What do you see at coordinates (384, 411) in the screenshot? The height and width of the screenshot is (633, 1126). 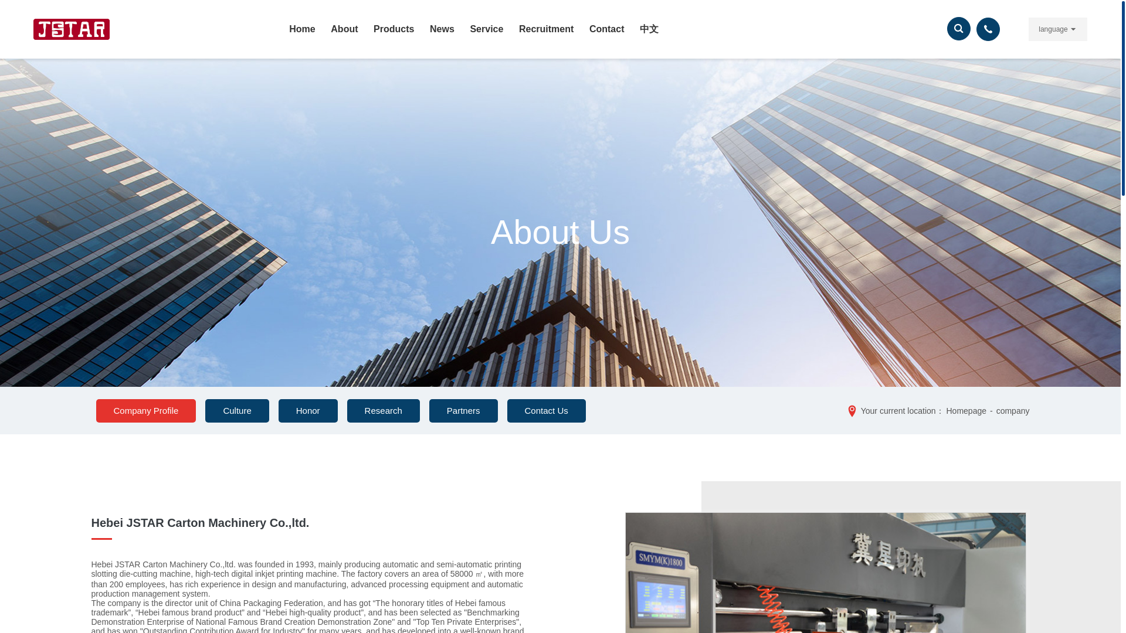 I see `Research` at bounding box center [384, 411].